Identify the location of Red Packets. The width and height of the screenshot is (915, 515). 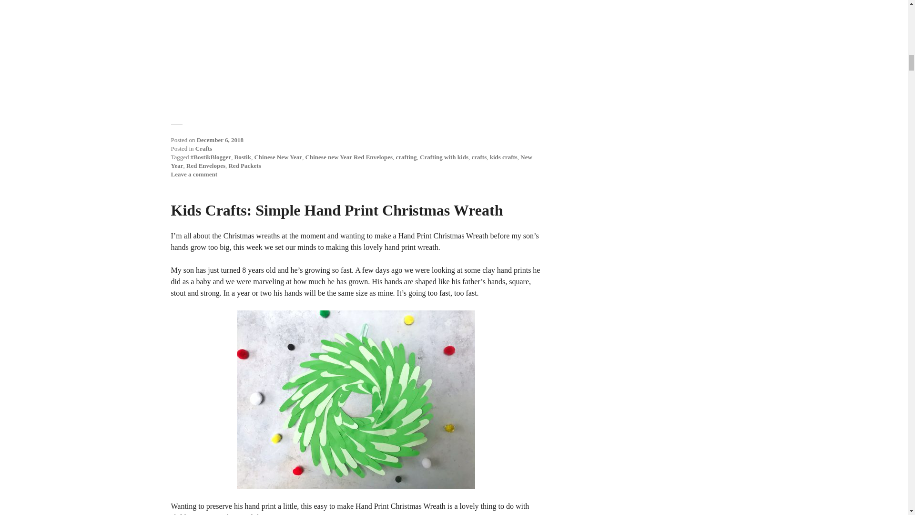
(244, 166).